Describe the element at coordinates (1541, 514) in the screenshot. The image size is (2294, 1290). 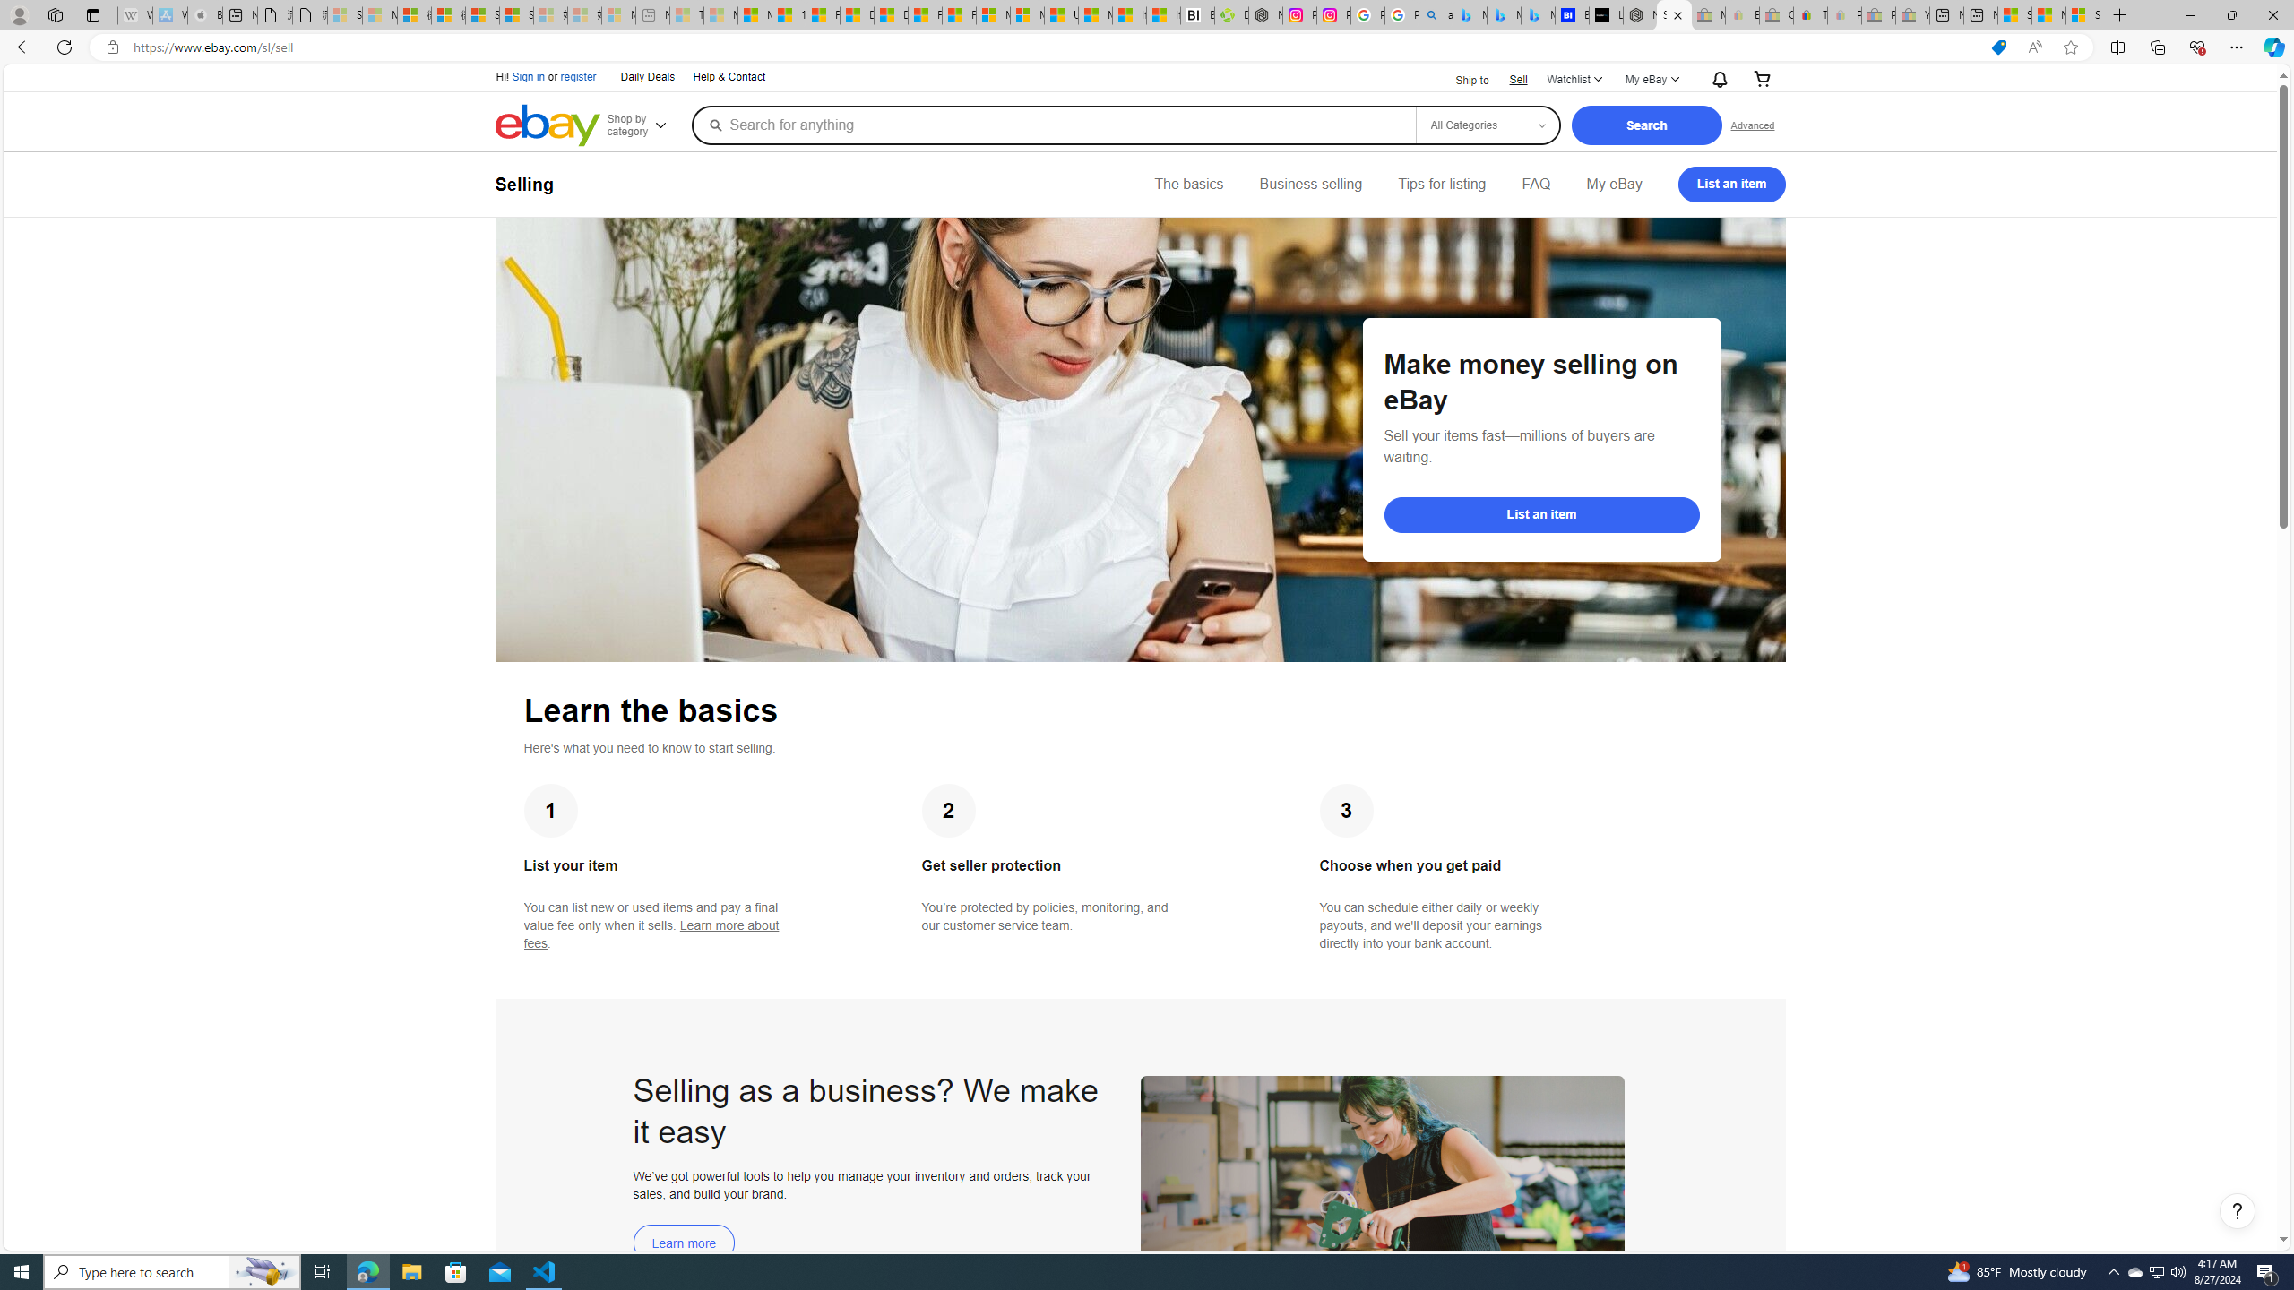
I see `List an item` at that location.